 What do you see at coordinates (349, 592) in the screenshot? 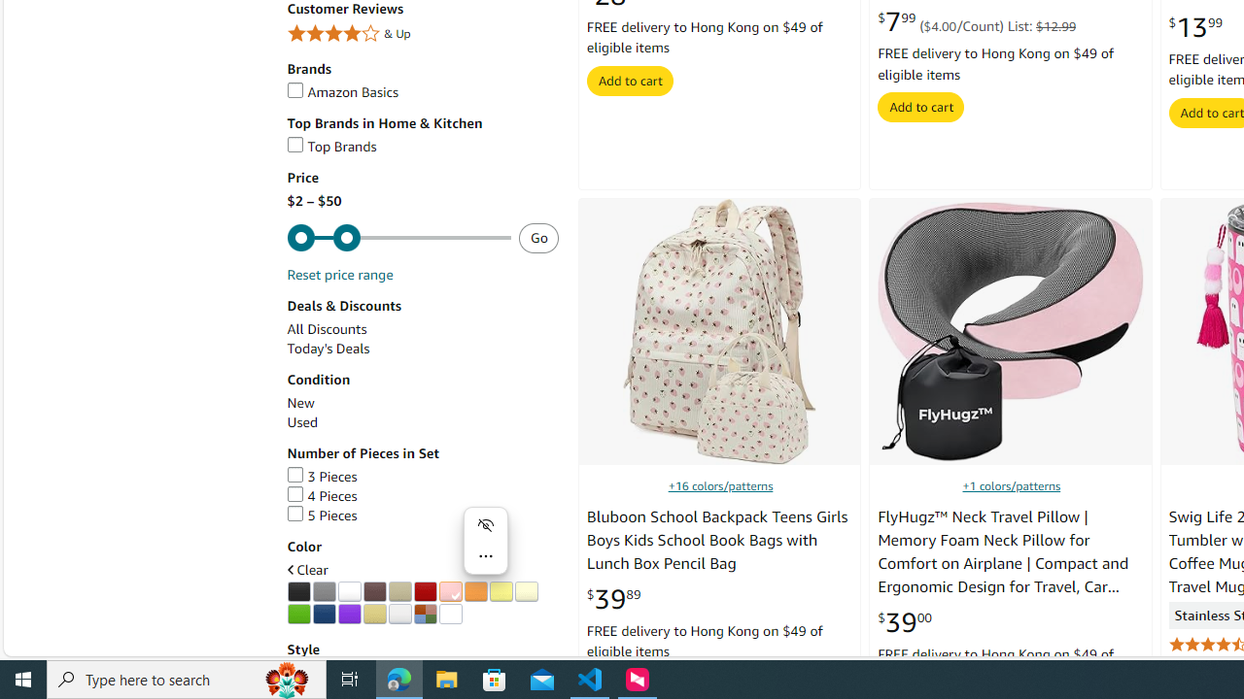
I see `White` at bounding box center [349, 592].